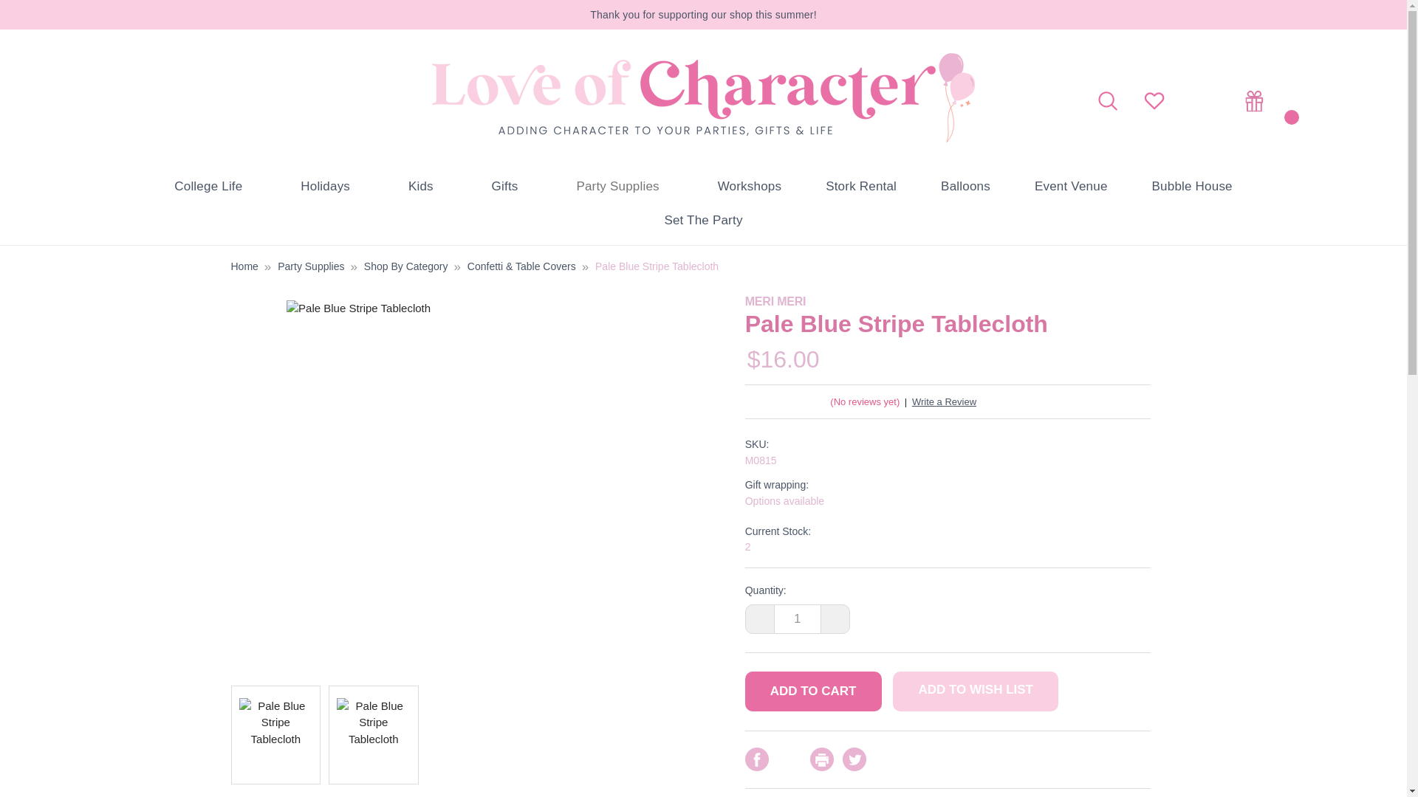 The width and height of the screenshot is (1418, 797). What do you see at coordinates (814, 691) in the screenshot?
I see `Add to Cart` at bounding box center [814, 691].